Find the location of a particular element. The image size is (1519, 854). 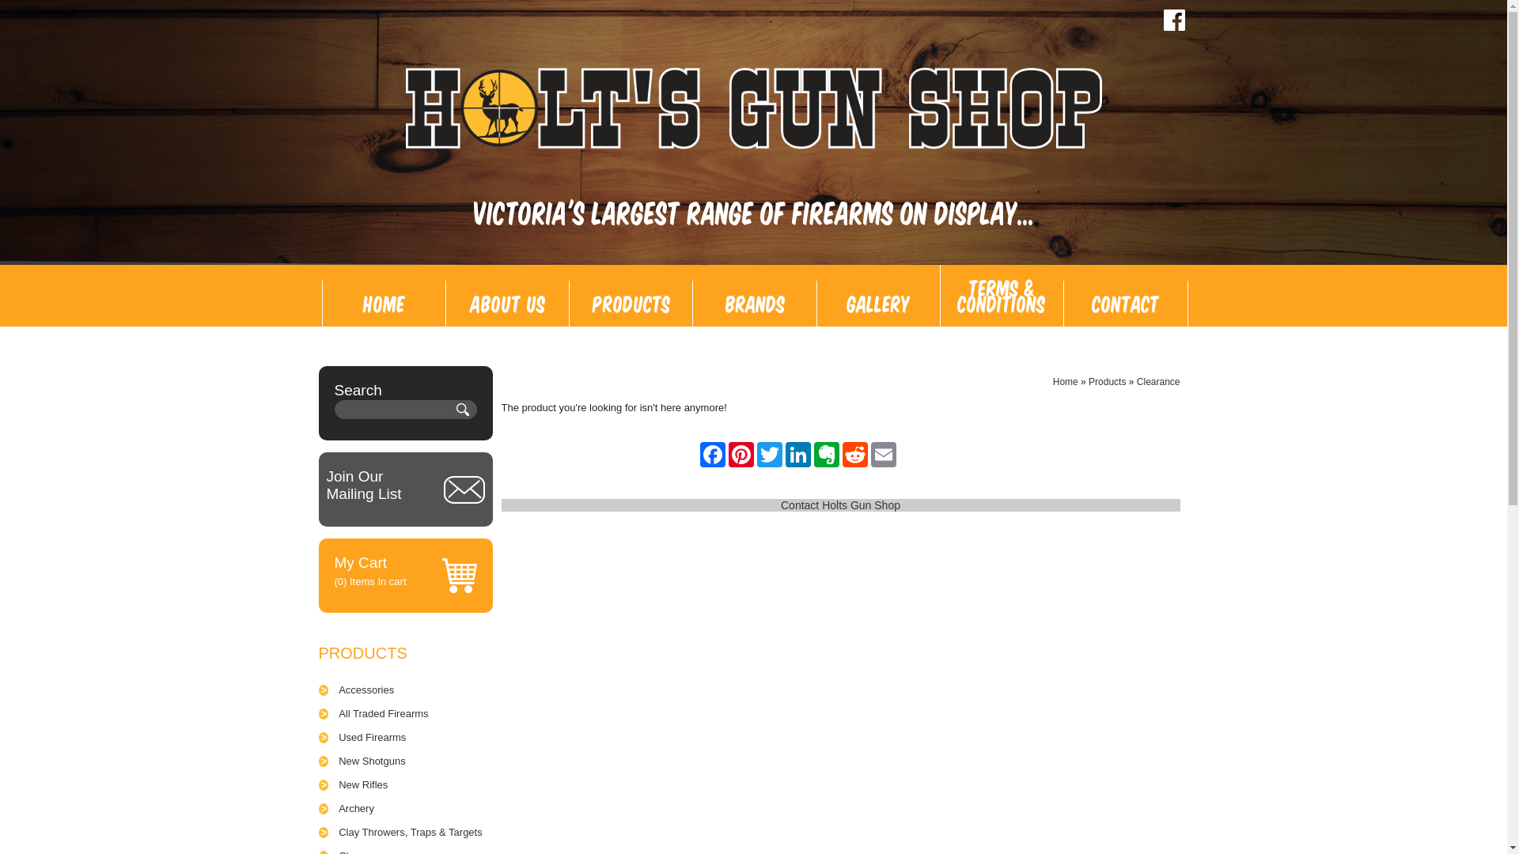

Email is located at coordinates (883, 455).